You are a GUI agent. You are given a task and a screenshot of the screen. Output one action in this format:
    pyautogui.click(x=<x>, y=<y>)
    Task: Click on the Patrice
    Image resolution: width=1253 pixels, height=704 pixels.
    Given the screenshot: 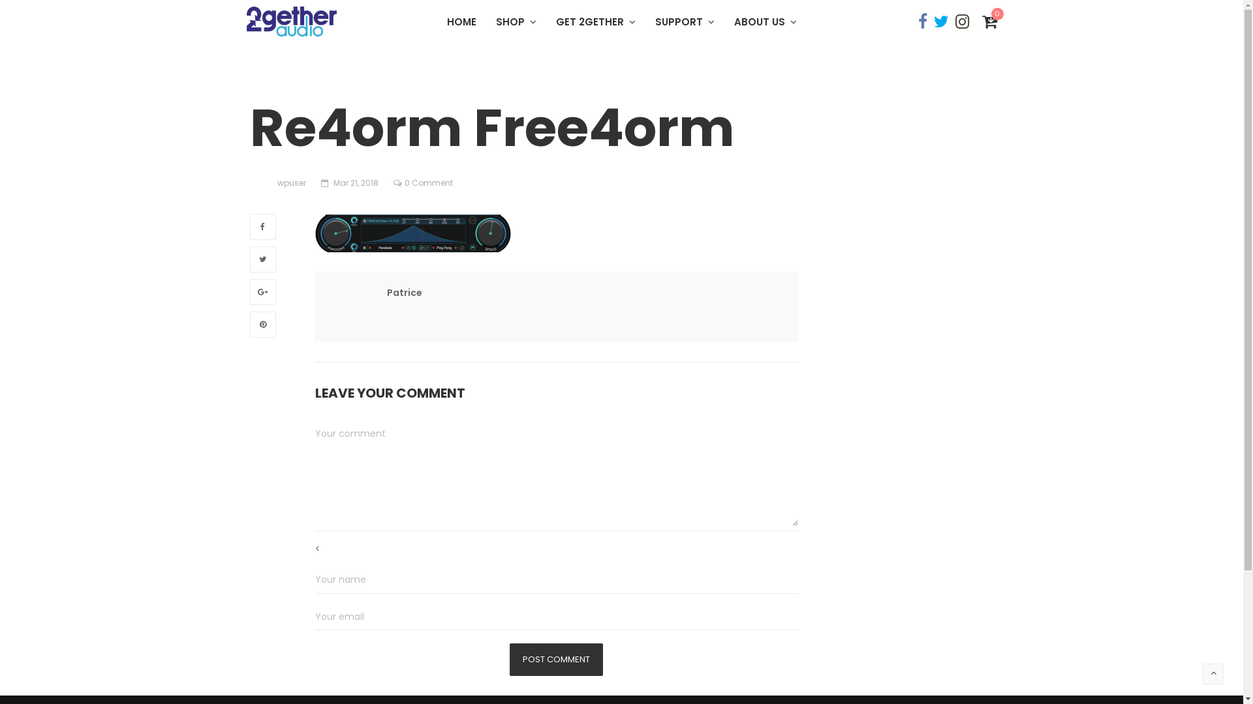 What is the action you would take?
    pyautogui.click(x=404, y=293)
    